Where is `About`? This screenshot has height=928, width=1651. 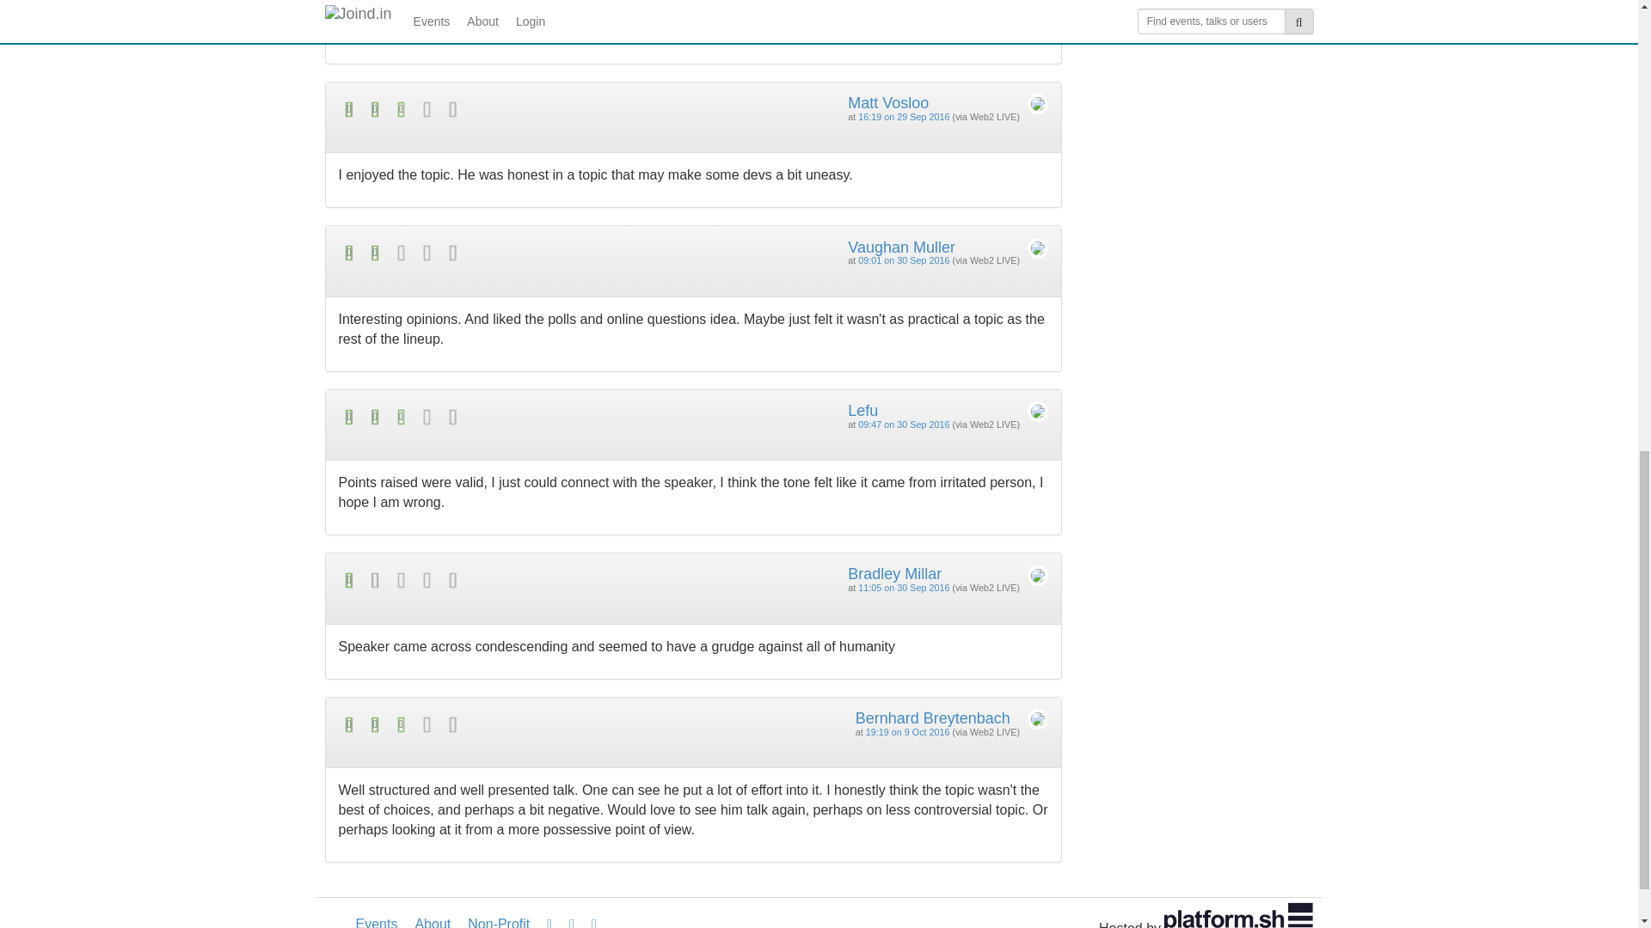 About is located at coordinates (432, 915).